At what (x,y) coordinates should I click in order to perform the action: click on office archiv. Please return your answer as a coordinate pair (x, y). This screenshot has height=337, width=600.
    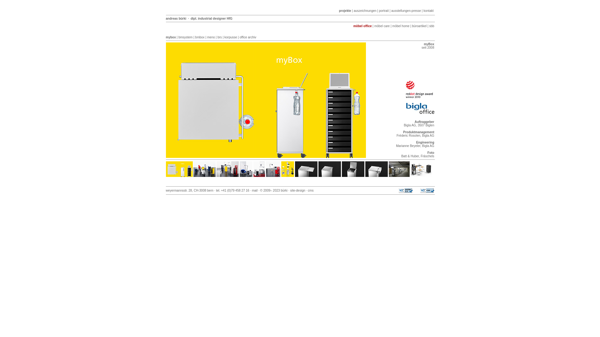
    Looking at the image, I should click on (248, 37).